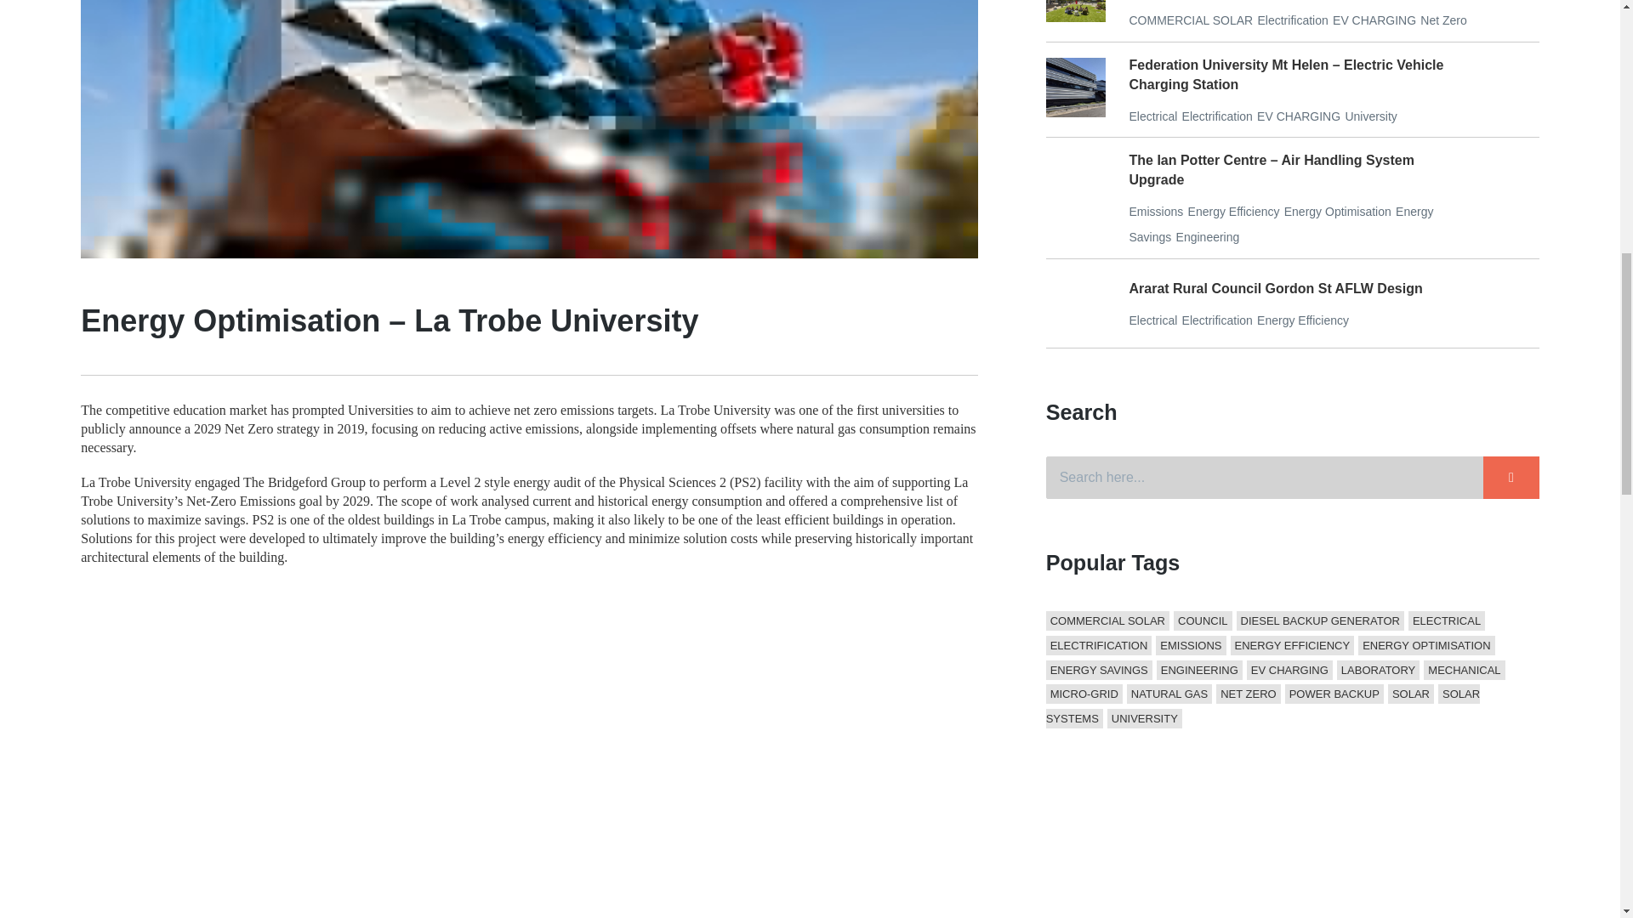 This screenshot has width=1633, height=918. I want to click on electrification, so click(1292, 20).